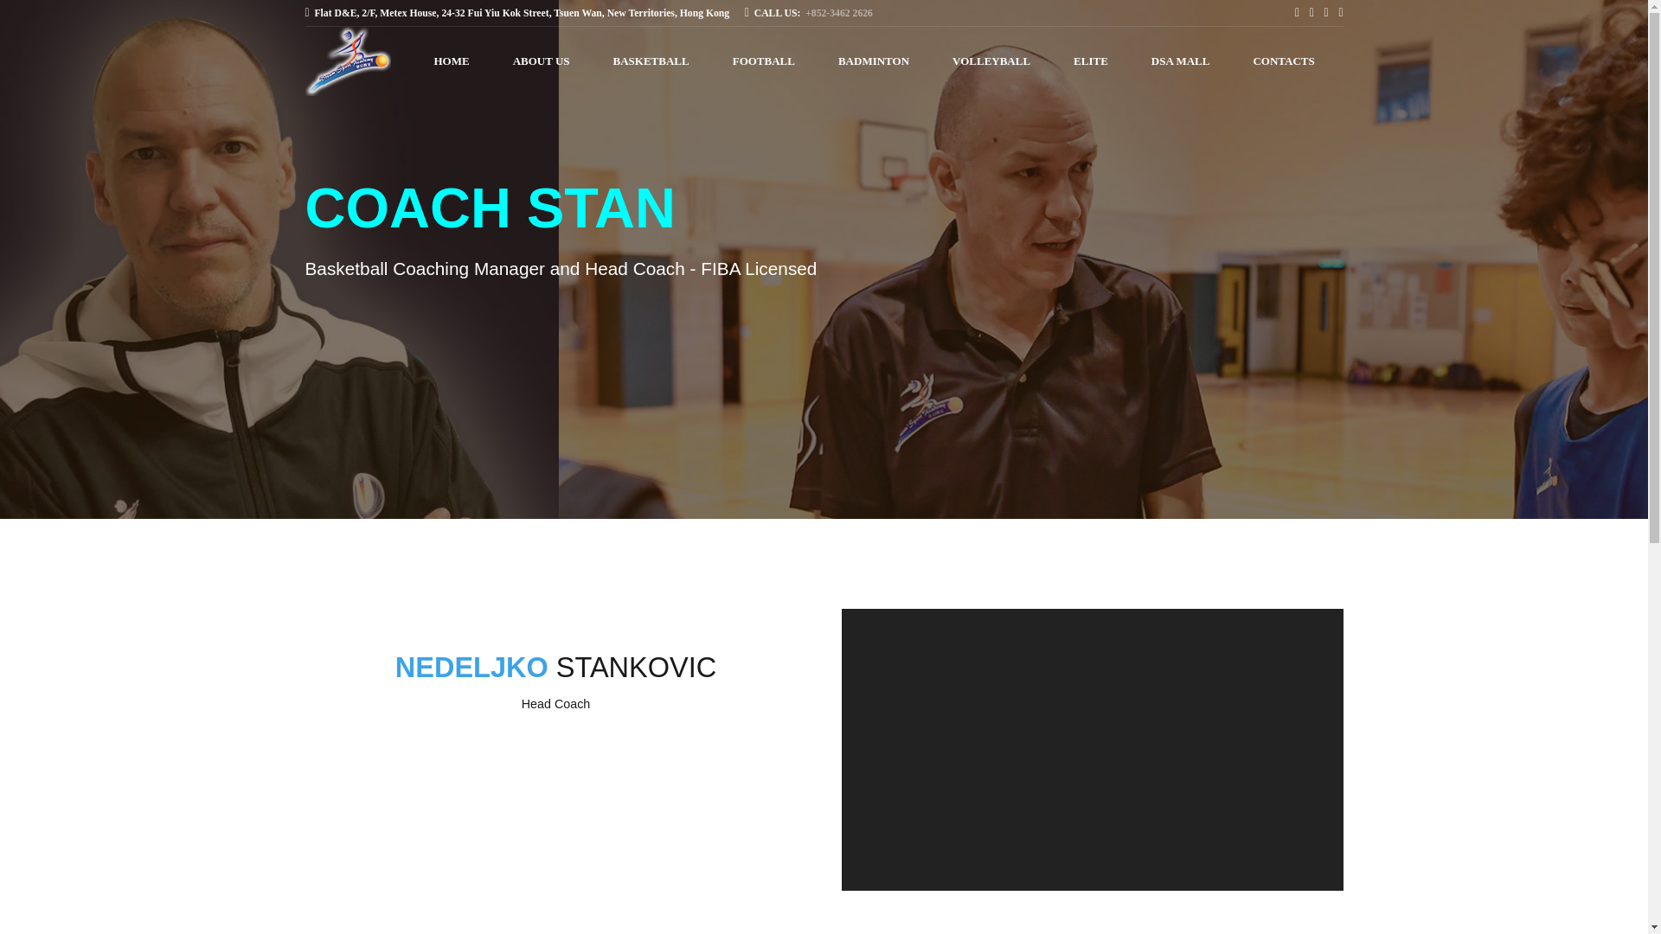 The width and height of the screenshot is (1661, 934). Describe the element at coordinates (542, 61) in the screenshot. I see `ABOUT US` at that location.